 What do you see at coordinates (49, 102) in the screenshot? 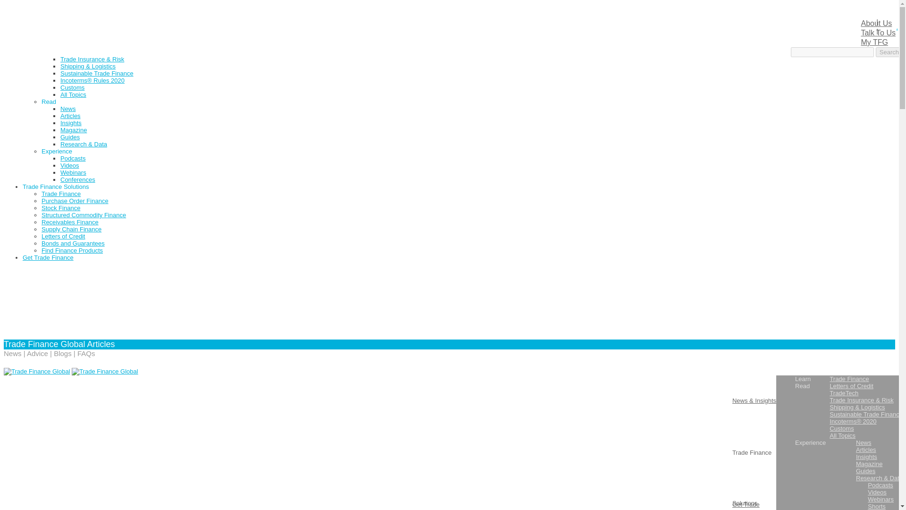
I see `Read` at bounding box center [49, 102].